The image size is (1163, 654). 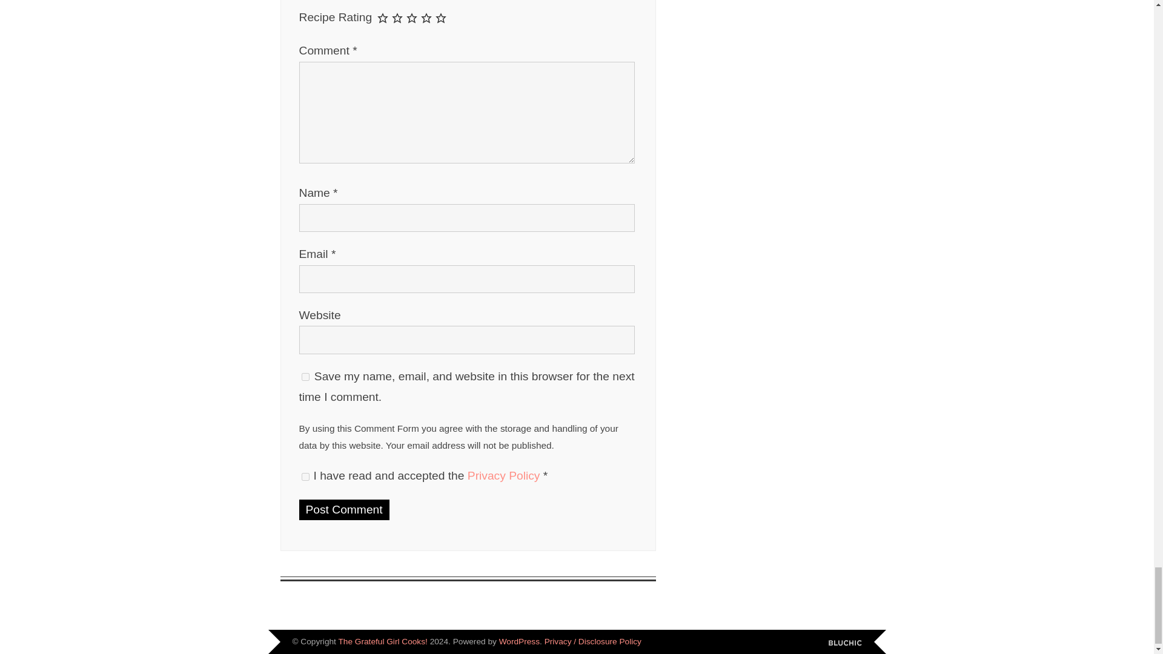 I want to click on policy-key, so click(x=305, y=476).